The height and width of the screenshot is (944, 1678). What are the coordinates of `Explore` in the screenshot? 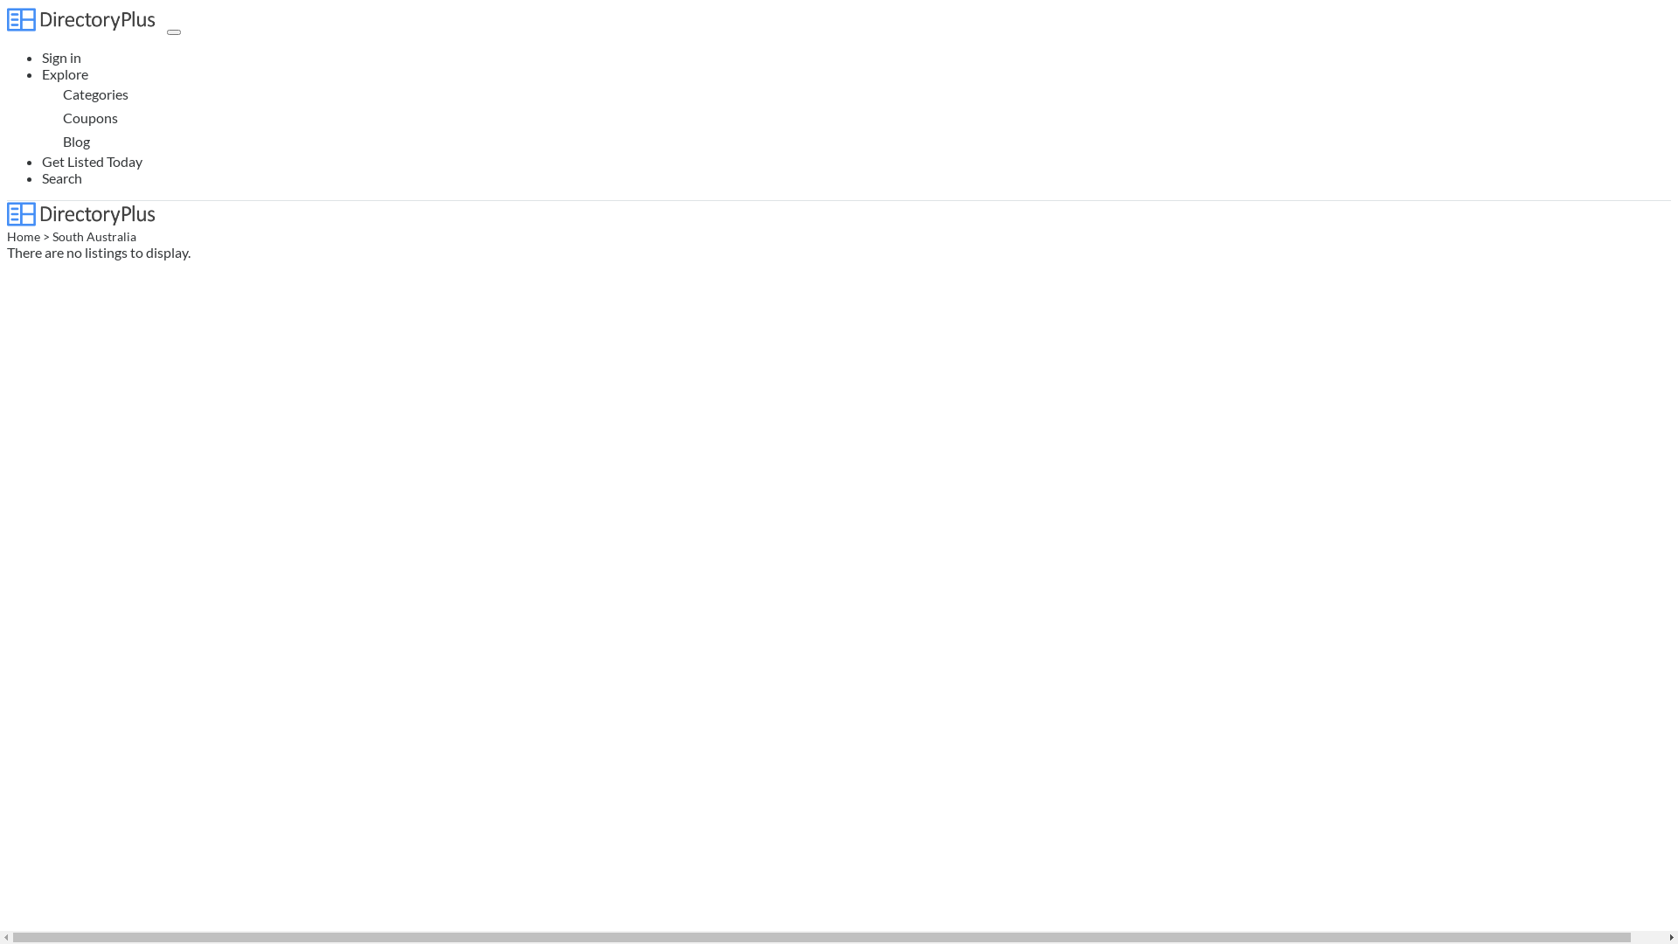 It's located at (65, 73).